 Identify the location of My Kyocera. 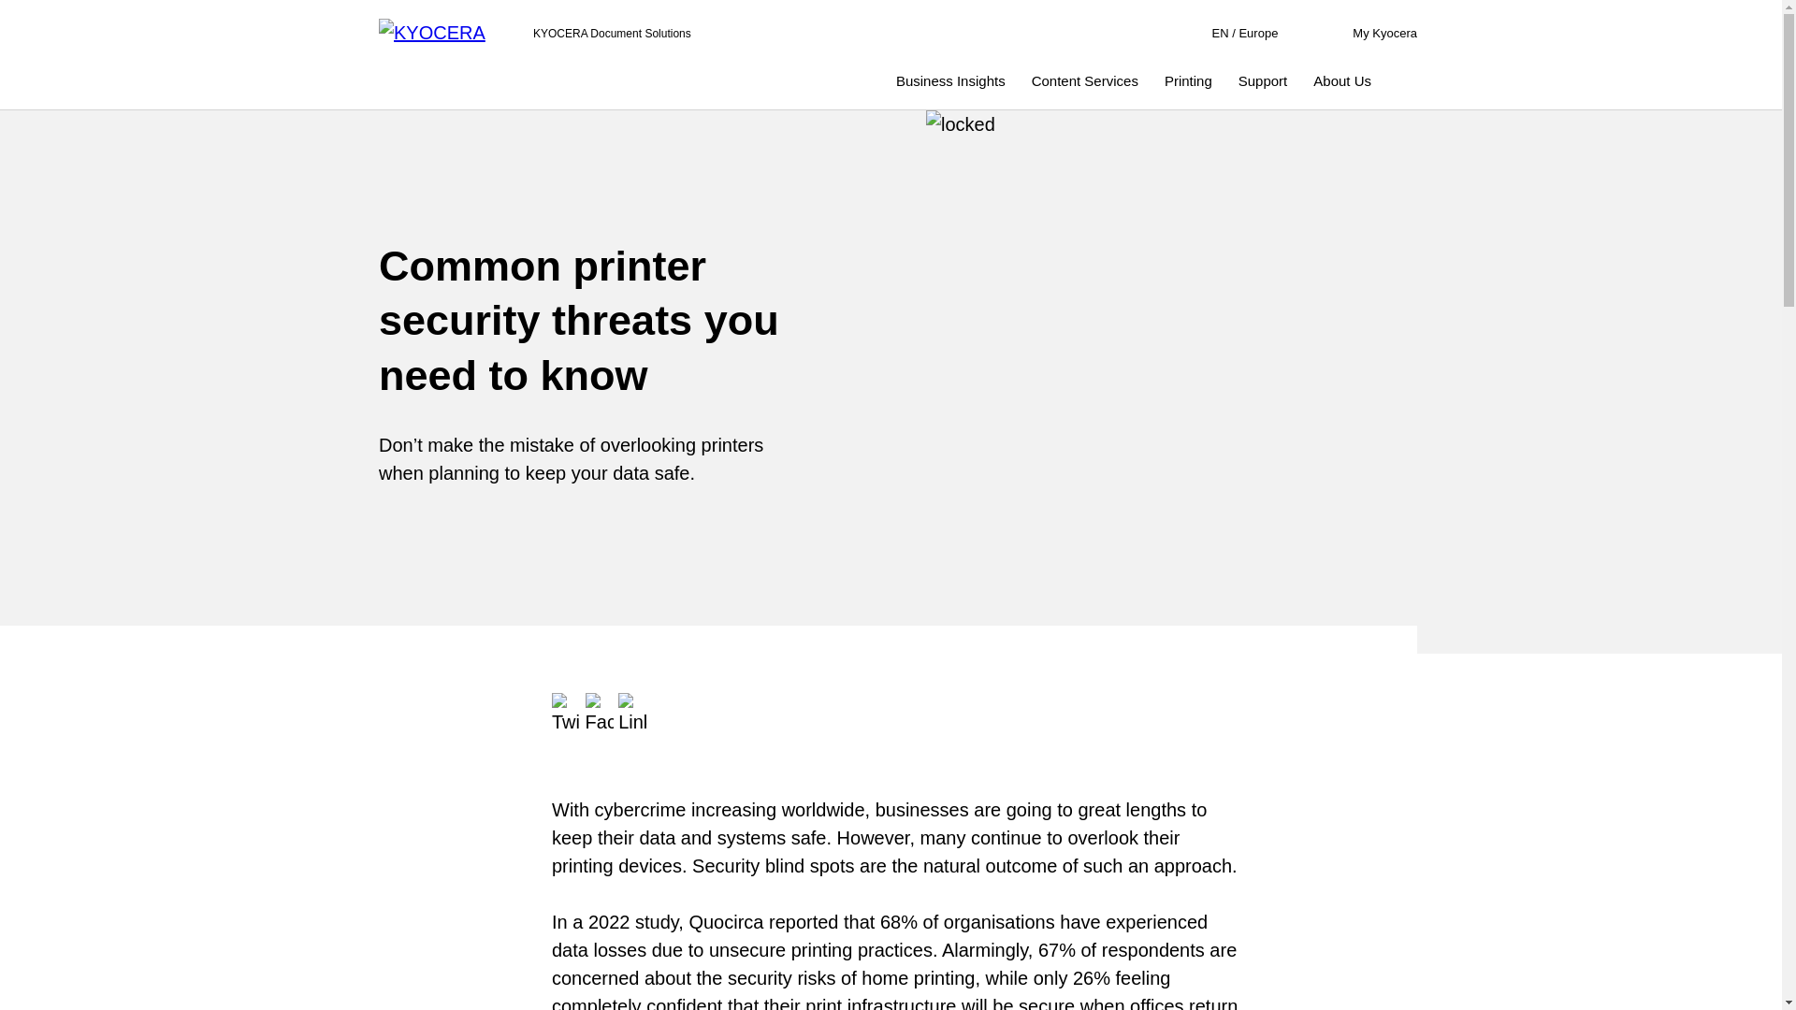
(1084, 80).